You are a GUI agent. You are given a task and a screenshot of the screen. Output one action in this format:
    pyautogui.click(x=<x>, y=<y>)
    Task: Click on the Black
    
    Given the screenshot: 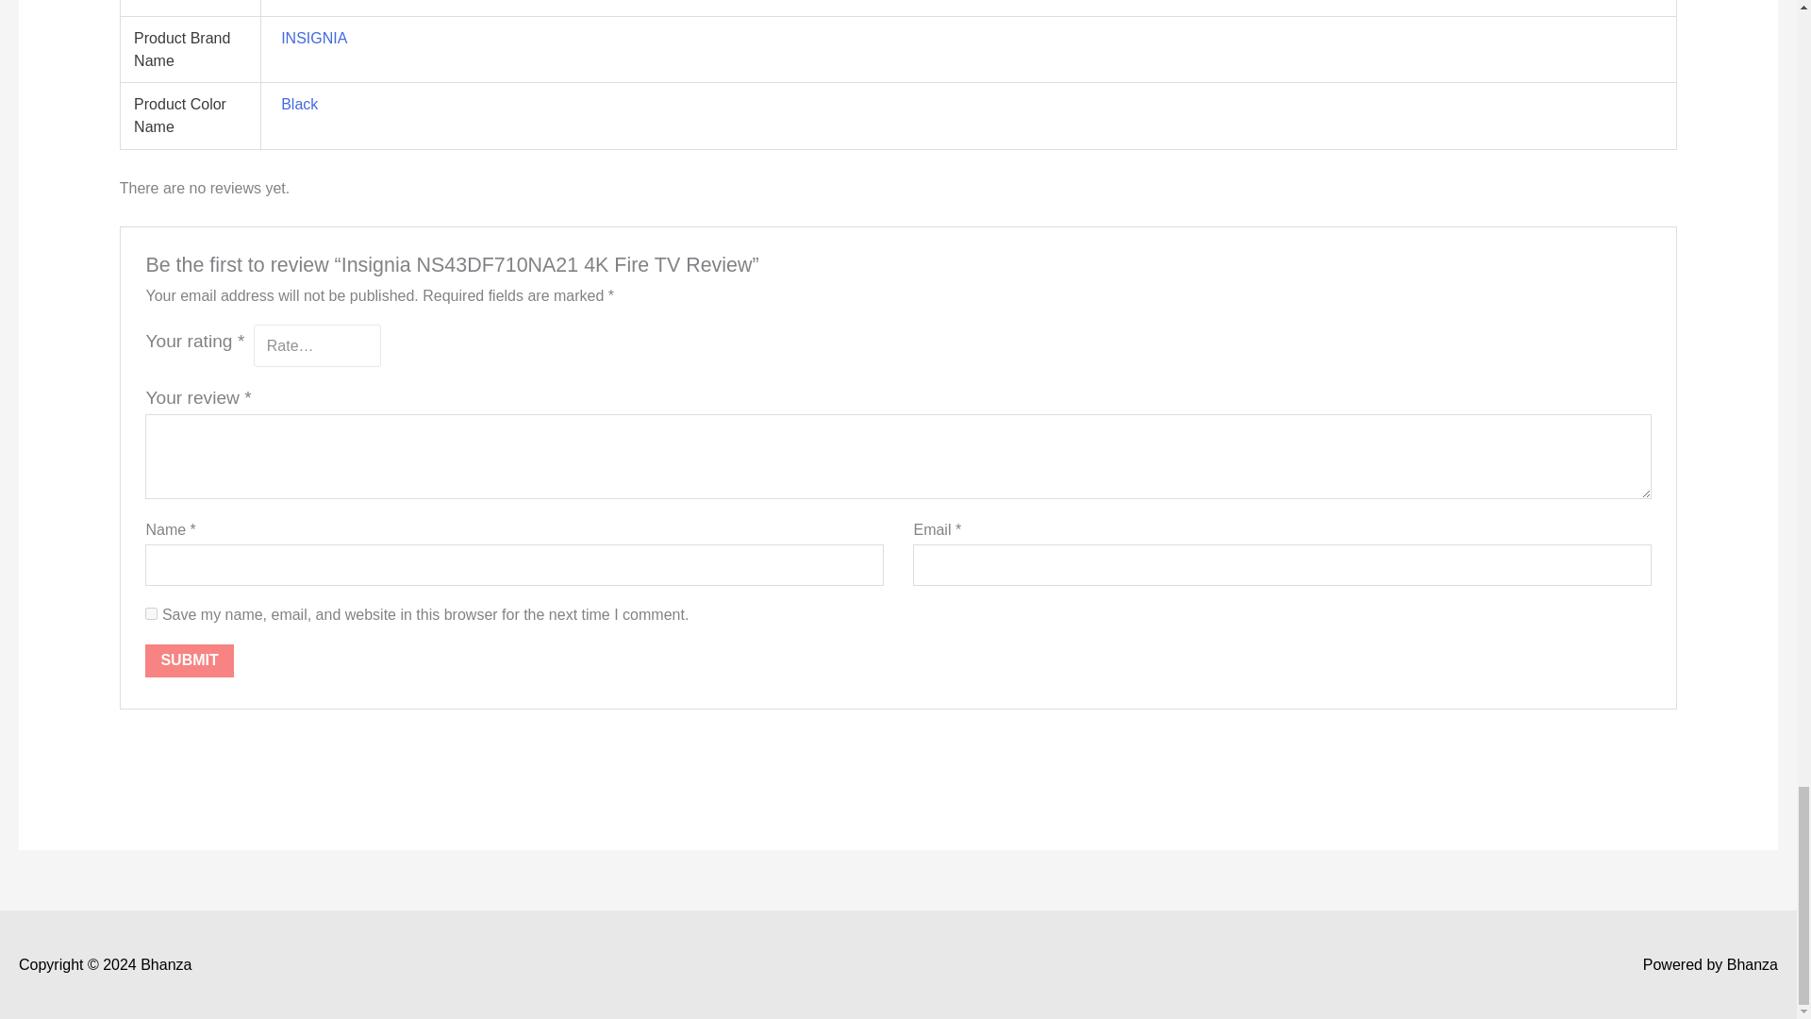 What is the action you would take?
    pyautogui.click(x=299, y=104)
    